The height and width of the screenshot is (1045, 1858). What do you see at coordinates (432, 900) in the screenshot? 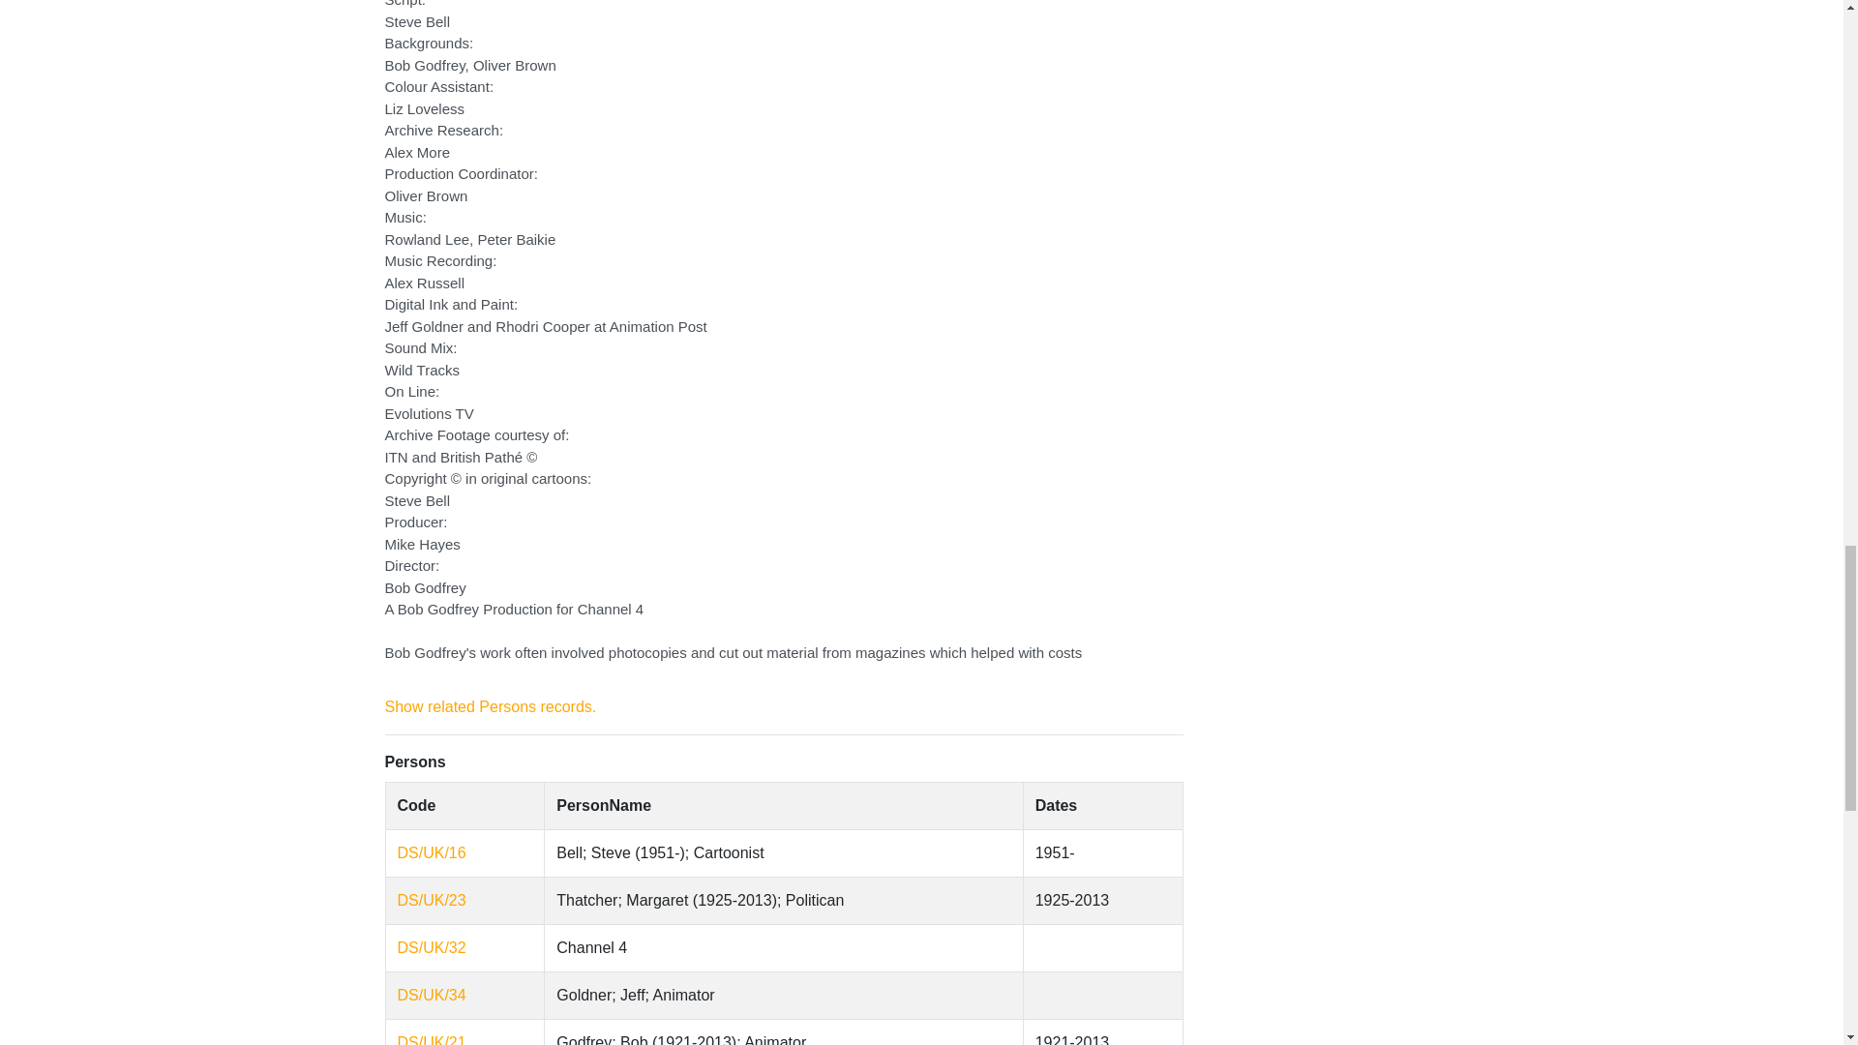
I see `Show related Persons records.` at bounding box center [432, 900].